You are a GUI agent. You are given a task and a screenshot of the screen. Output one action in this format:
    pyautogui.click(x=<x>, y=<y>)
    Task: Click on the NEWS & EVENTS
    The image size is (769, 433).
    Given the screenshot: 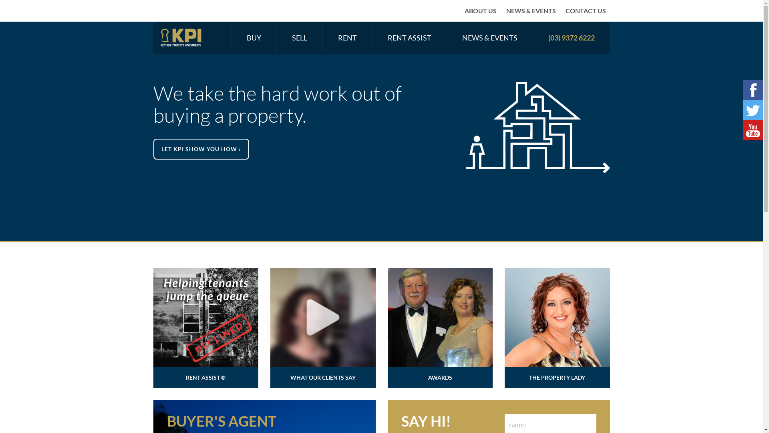 What is the action you would take?
    pyautogui.click(x=531, y=11)
    